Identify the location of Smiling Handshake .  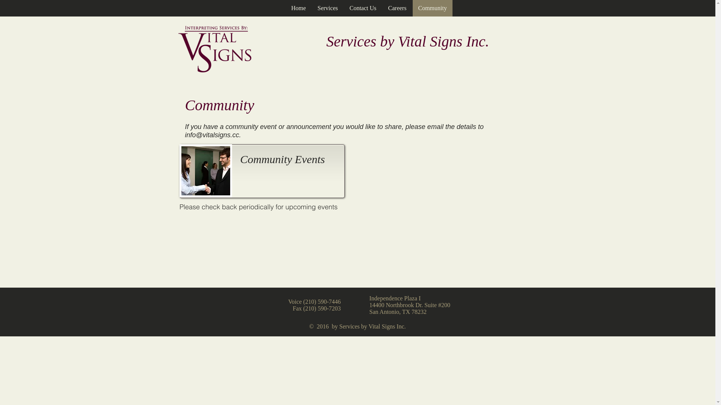
(206, 171).